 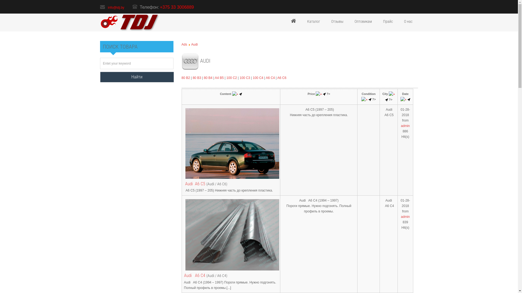 What do you see at coordinates (194, 276) in the screenshot?
I see `Audi   A6 C4` at bounding box center [194, 276].